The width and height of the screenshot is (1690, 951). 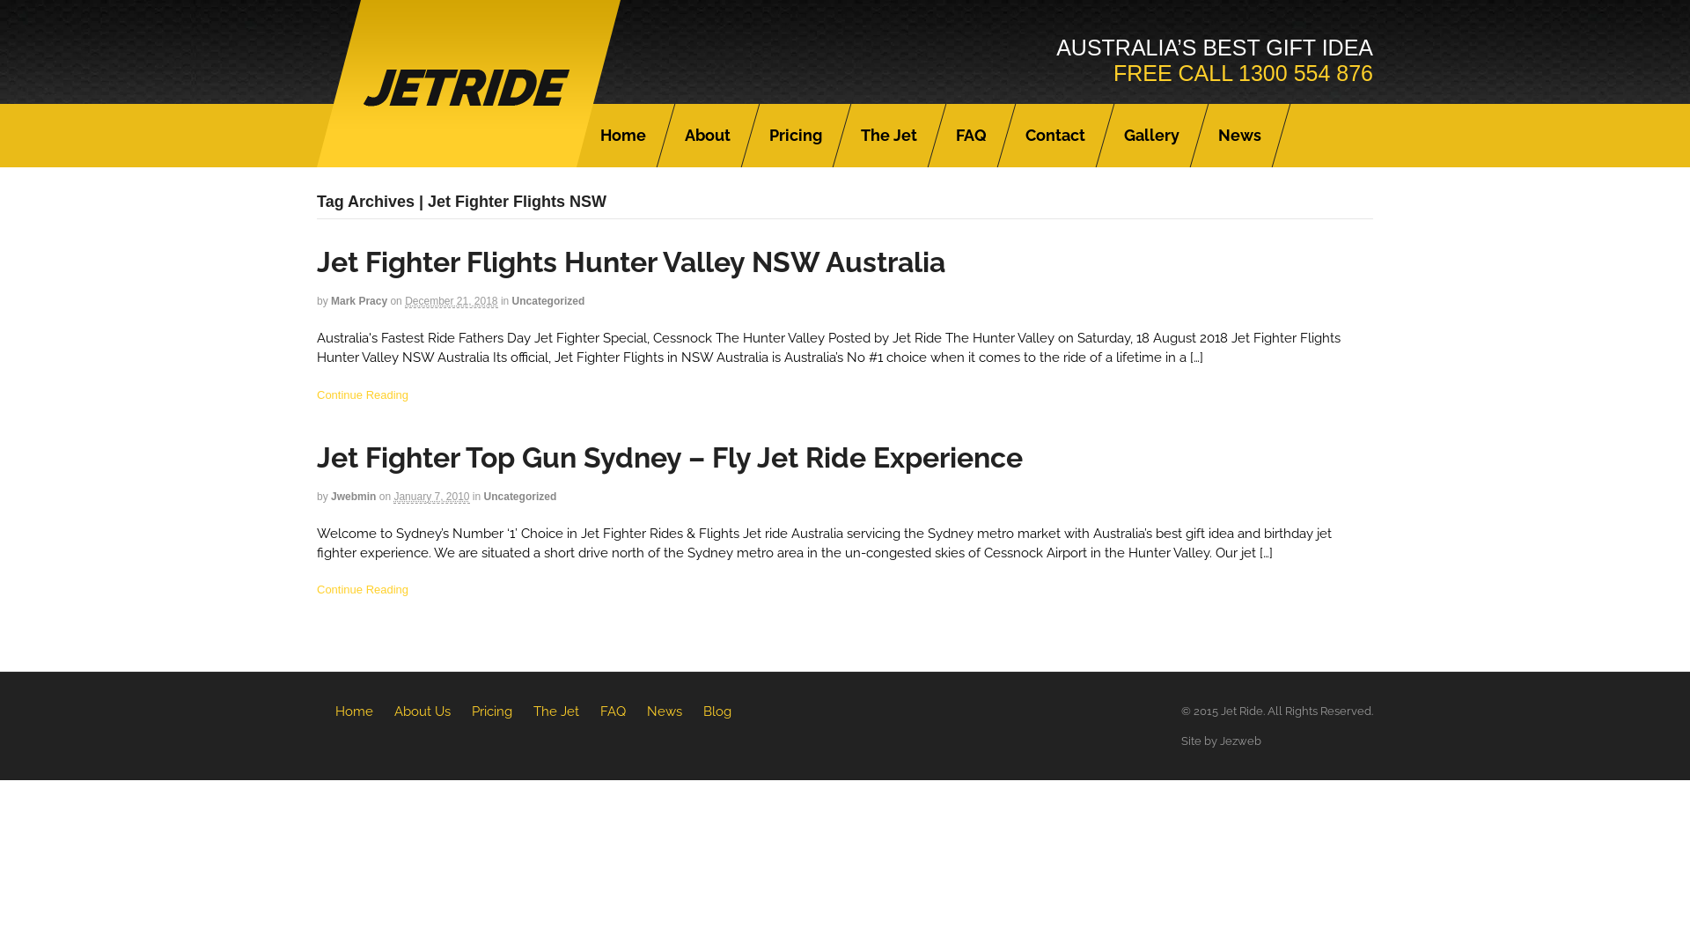 What do you see at coordinates (363, 394) in the screenshot?
I see `Continue Reading` at bounding box center [363, 394].